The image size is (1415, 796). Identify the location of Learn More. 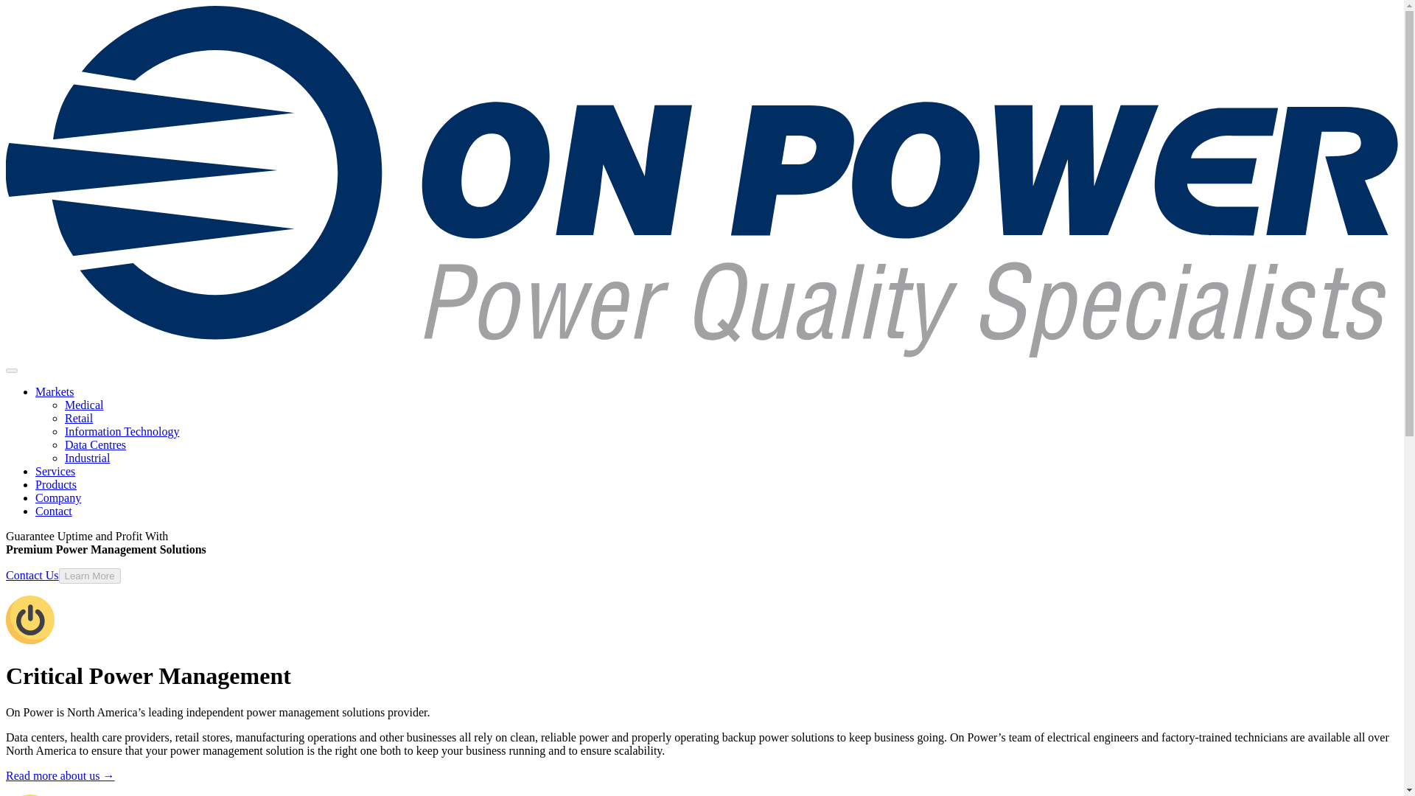
(90, 576).